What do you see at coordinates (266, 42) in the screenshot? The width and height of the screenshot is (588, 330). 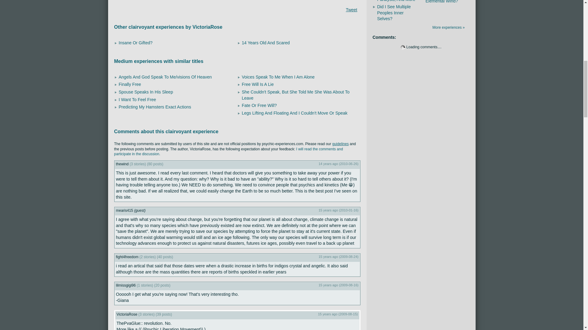 I see `14 Years Old And Scared` at bounding box center [266, 42].